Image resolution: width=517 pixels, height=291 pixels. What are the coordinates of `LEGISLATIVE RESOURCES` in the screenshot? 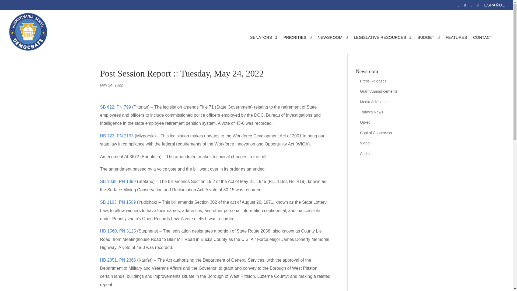 It's located at (382, 44).